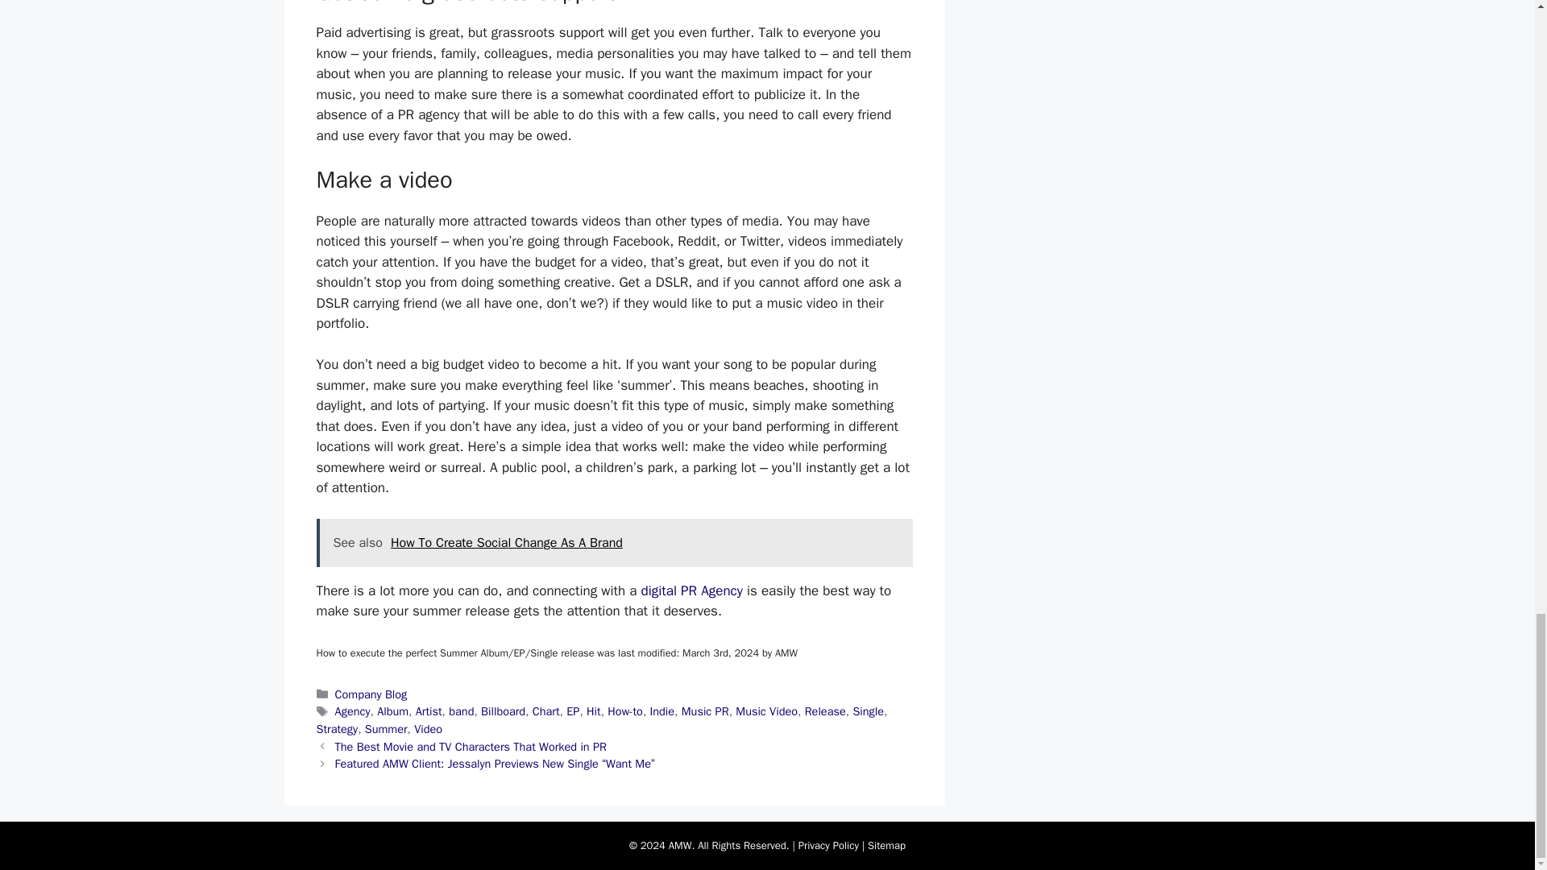 This screenshot has height=870, width=1547. I want to click on Strategy, so click(336, 728).